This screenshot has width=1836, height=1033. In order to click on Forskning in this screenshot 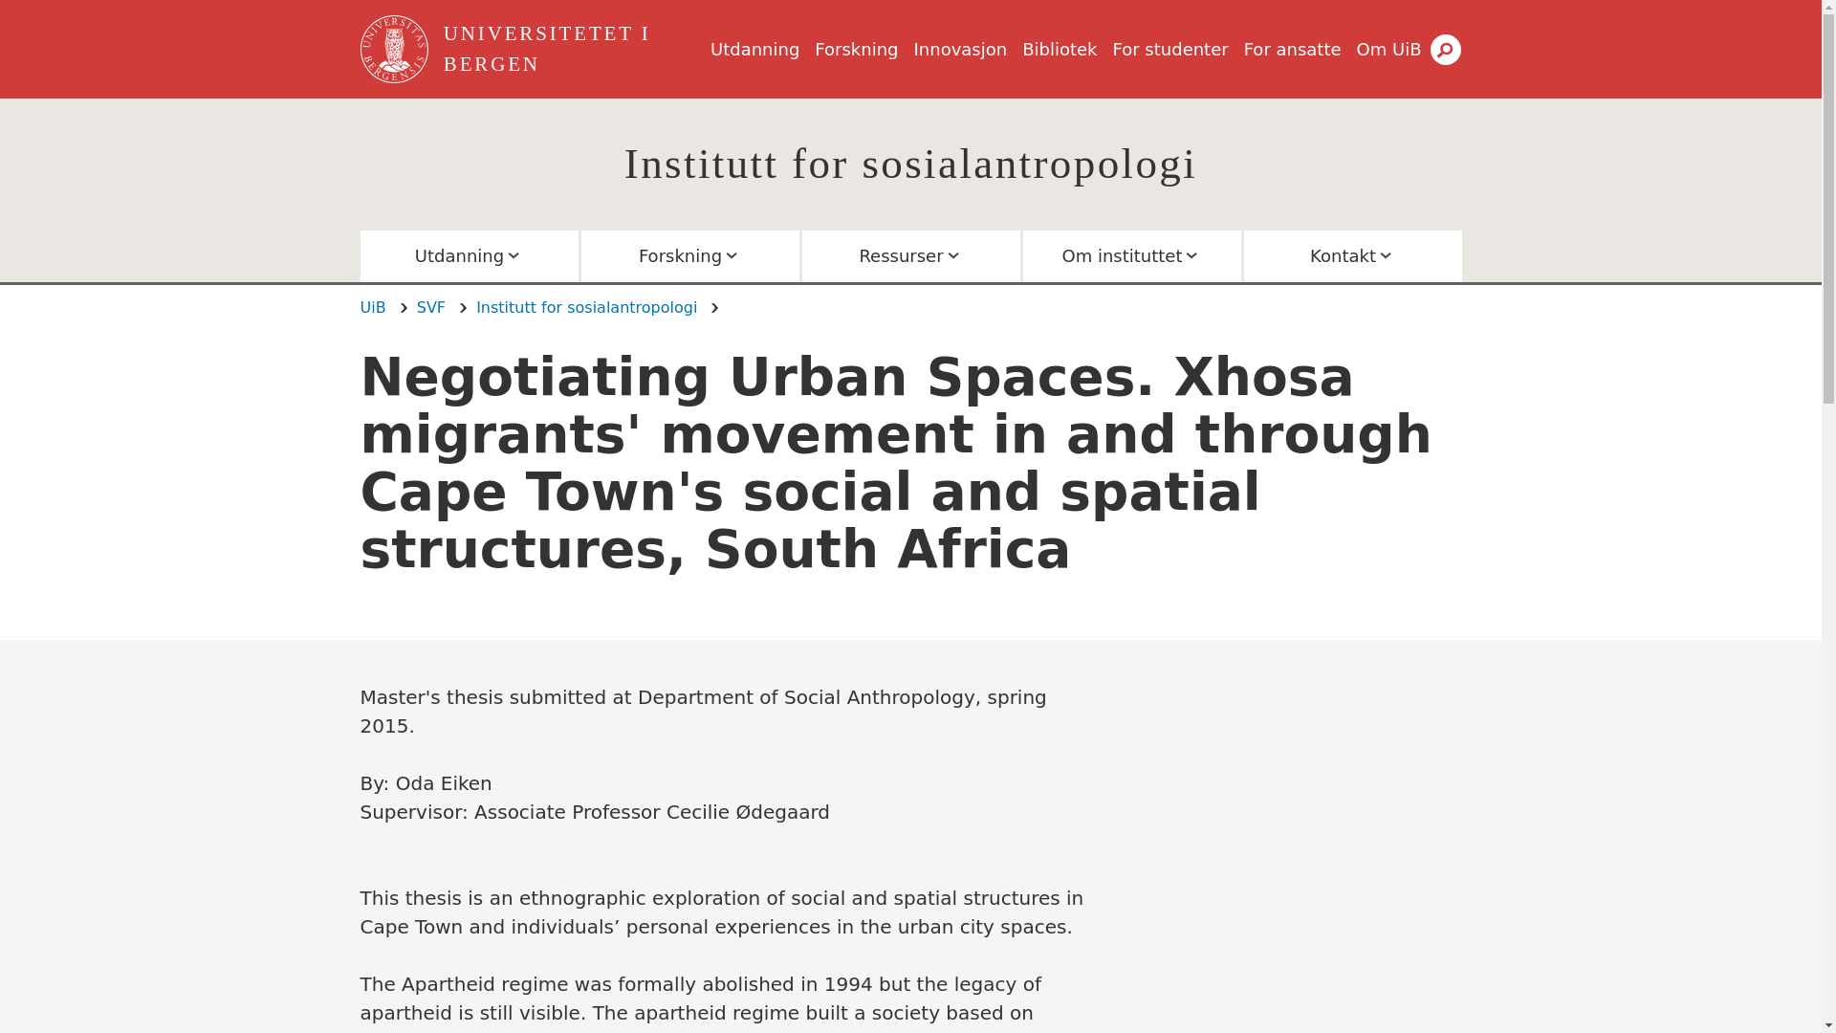, I will do `click(856, 49)`.